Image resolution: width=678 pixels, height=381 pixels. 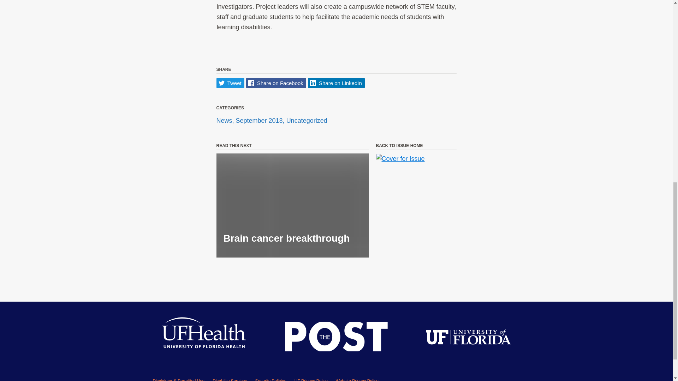 I want to click on News,, so click(x=226, y=121).